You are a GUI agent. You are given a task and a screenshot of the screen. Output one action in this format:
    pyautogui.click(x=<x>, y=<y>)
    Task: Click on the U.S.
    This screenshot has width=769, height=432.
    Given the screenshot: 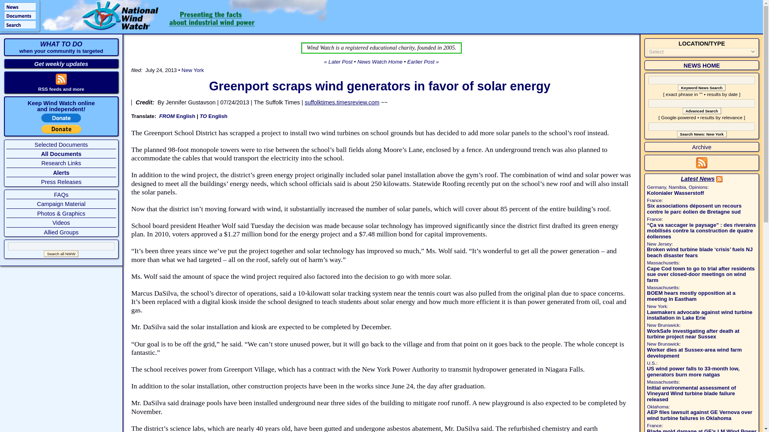 What is the action you would take?
    pyautogui.click(x=651, y=363)
    